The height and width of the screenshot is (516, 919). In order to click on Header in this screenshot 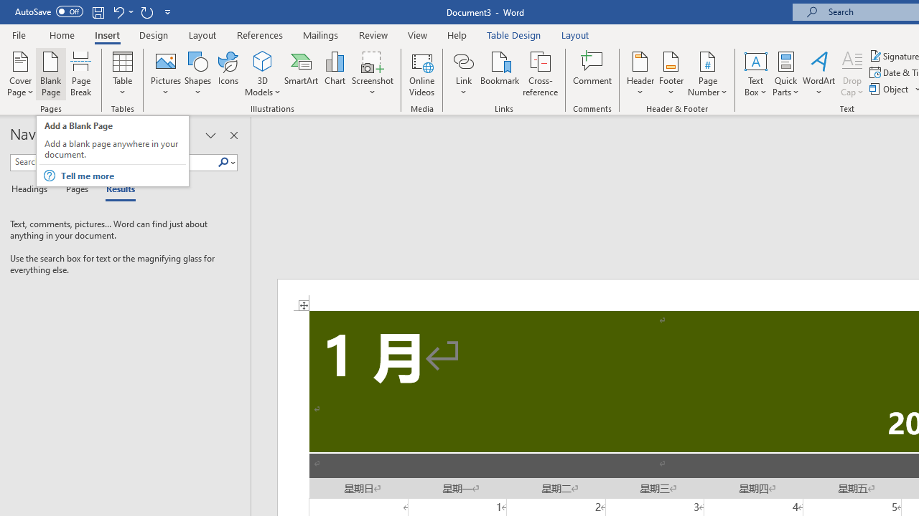, I will do `click(640, 73)`.